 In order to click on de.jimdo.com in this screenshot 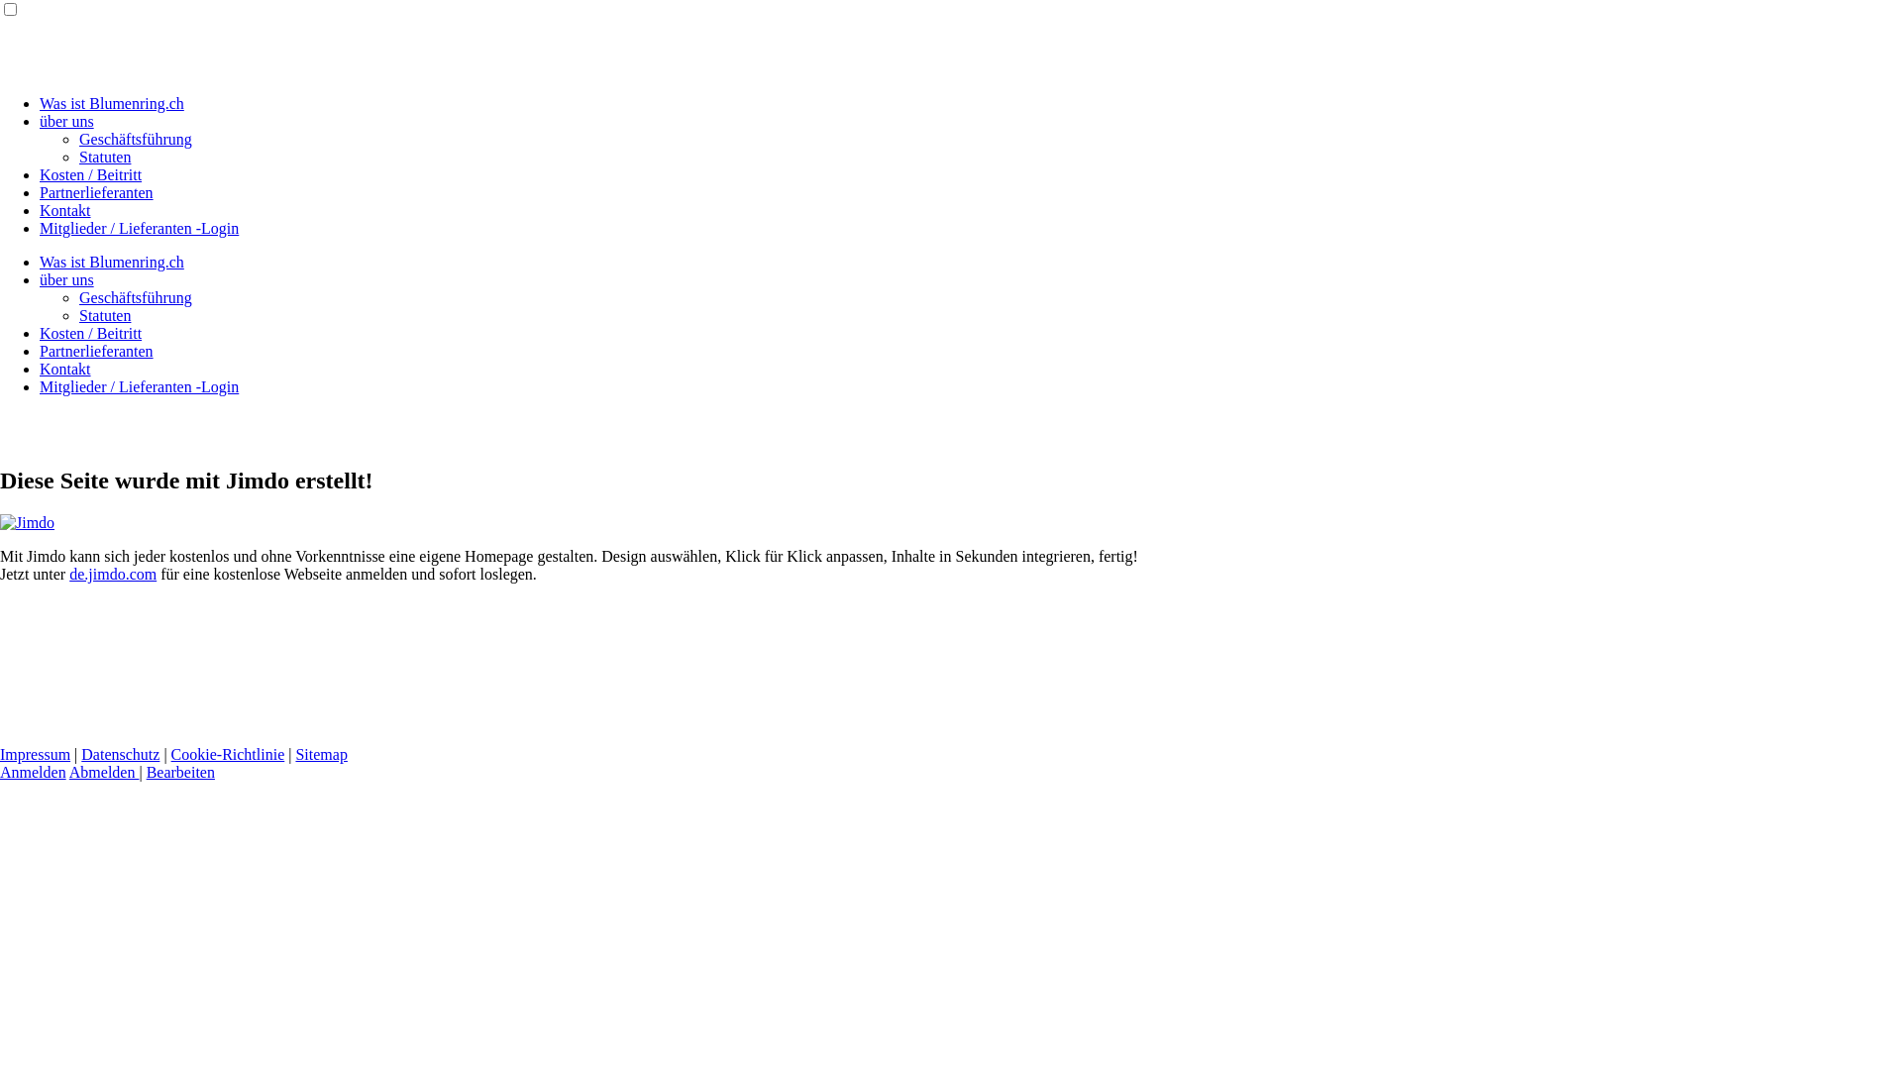, I will do `click(113, 575)`.